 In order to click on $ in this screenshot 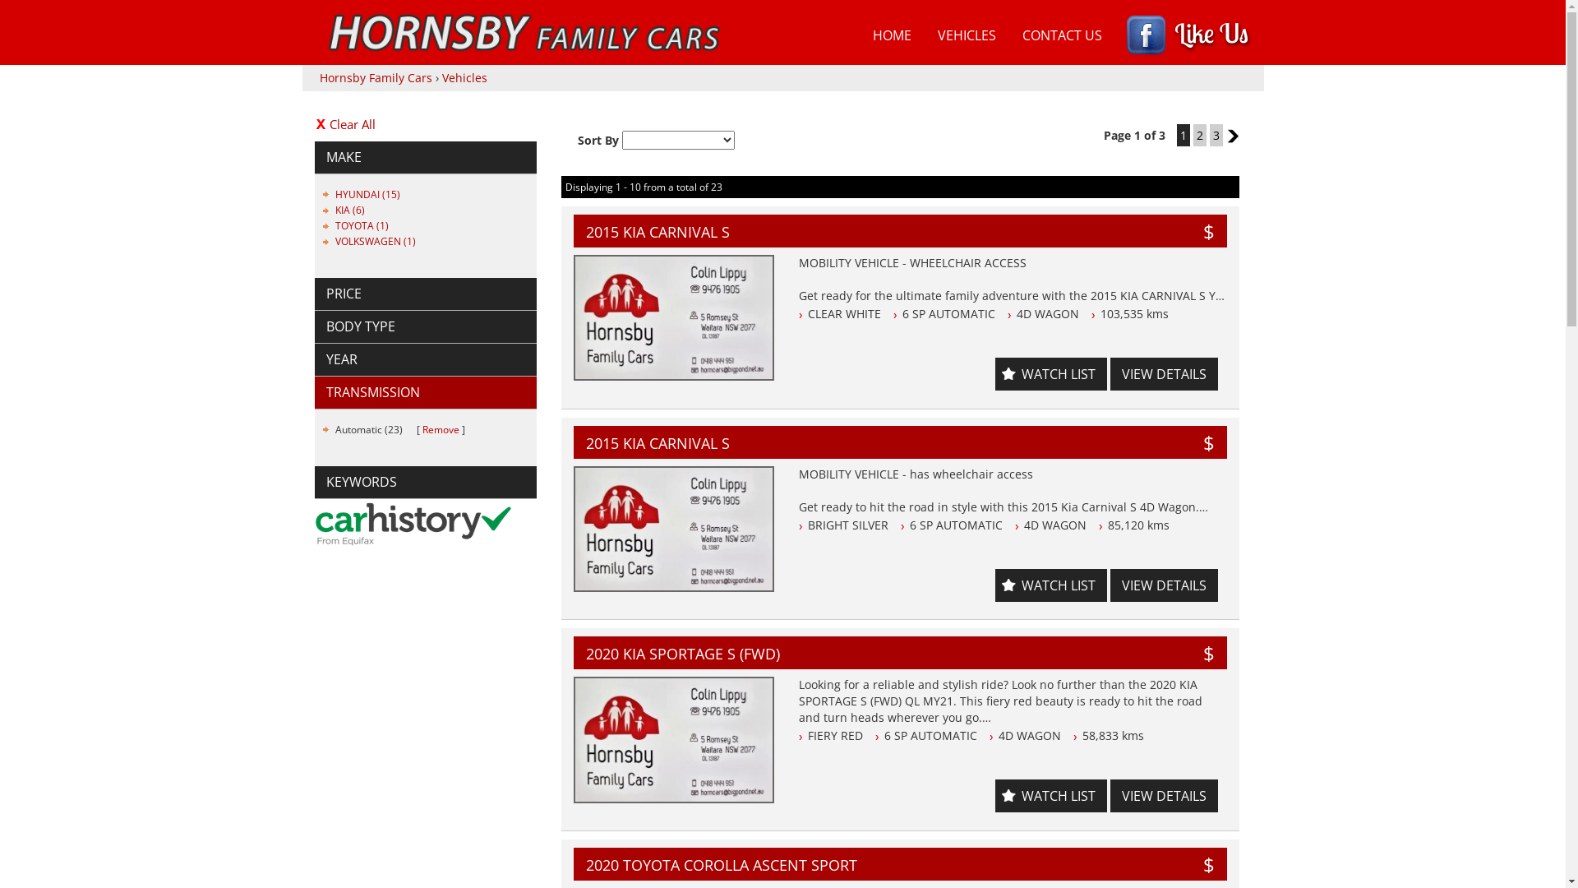, I will do `click(1209, 442)`.